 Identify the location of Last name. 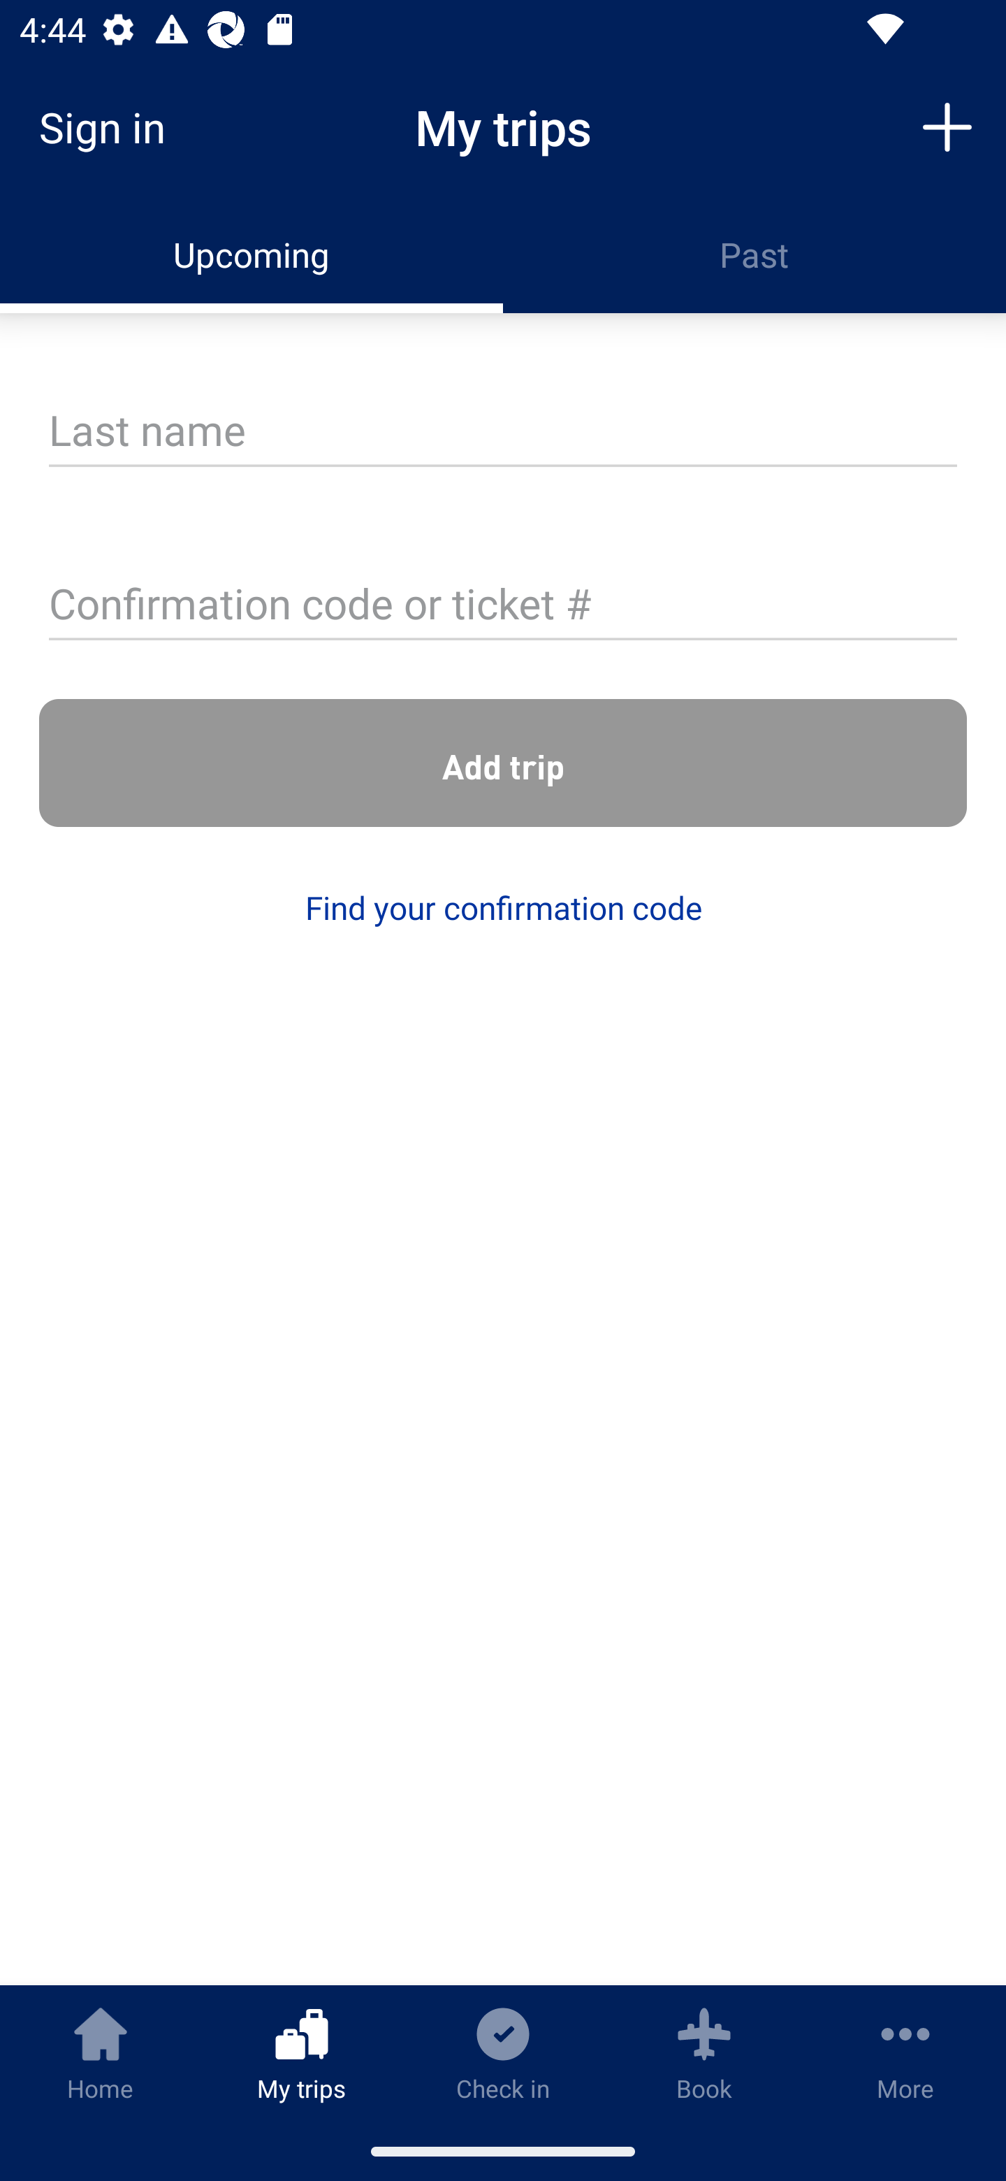
(503, 432).